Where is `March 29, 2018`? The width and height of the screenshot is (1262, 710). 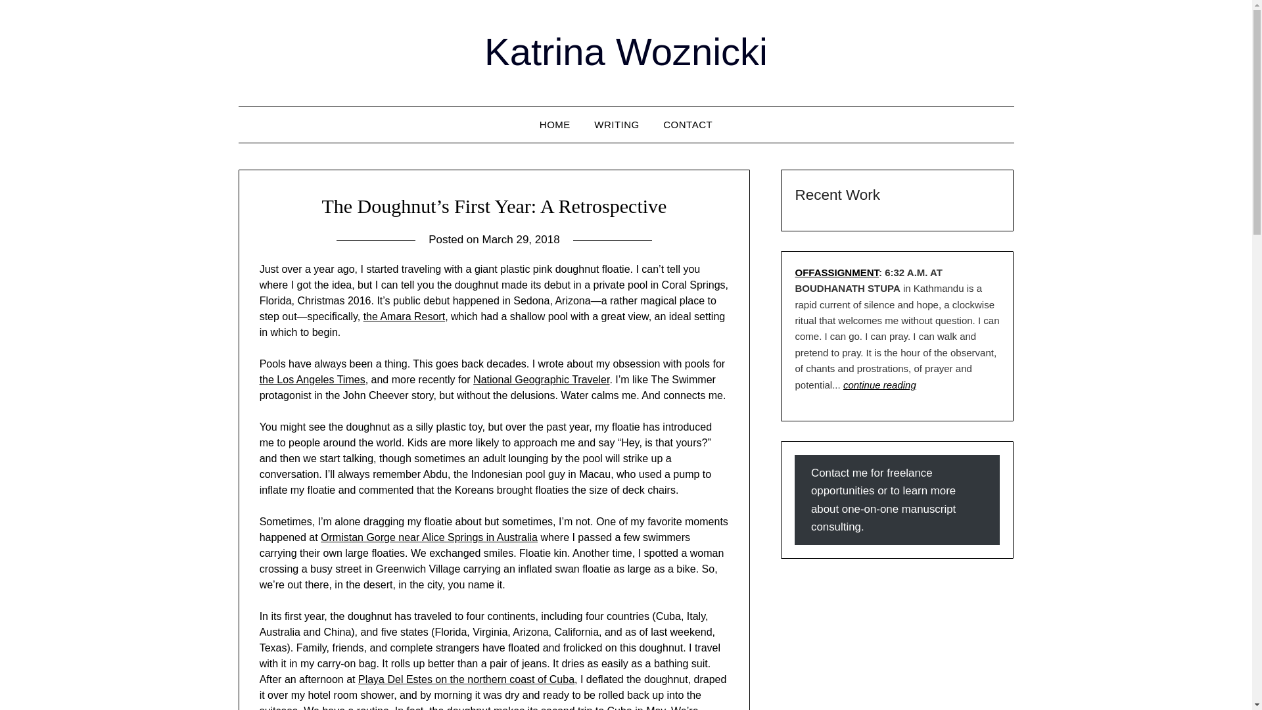 March 29, 2018 is located at coordinates (521, 239).